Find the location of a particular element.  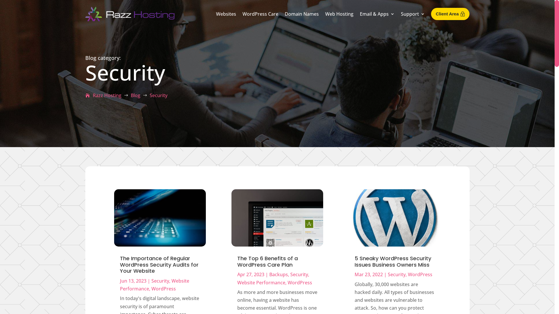

WordPress is located at coordinates (164, 289).